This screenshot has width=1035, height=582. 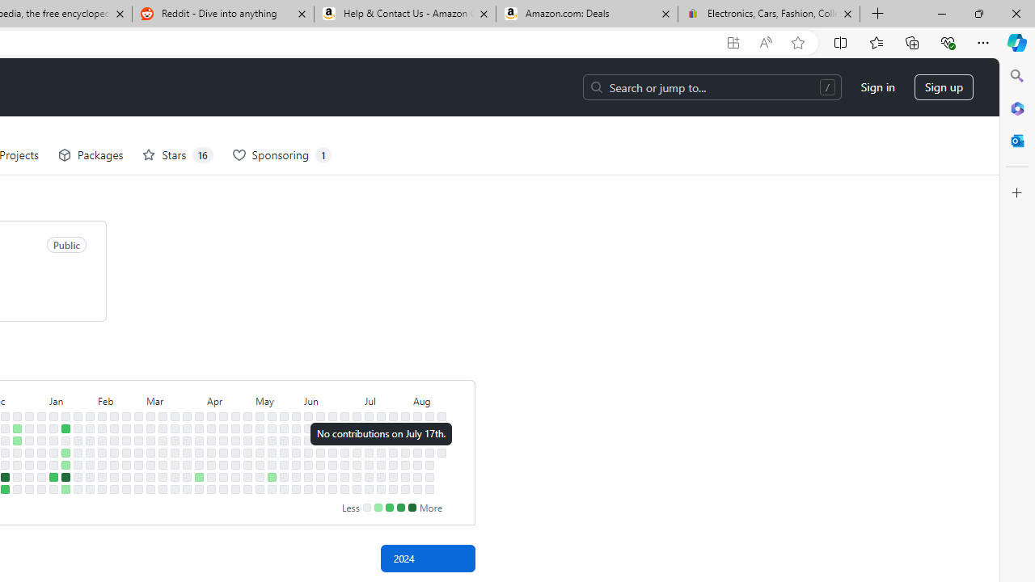 I want to click on No contributions on March 14th., so click(x=163, y=464).